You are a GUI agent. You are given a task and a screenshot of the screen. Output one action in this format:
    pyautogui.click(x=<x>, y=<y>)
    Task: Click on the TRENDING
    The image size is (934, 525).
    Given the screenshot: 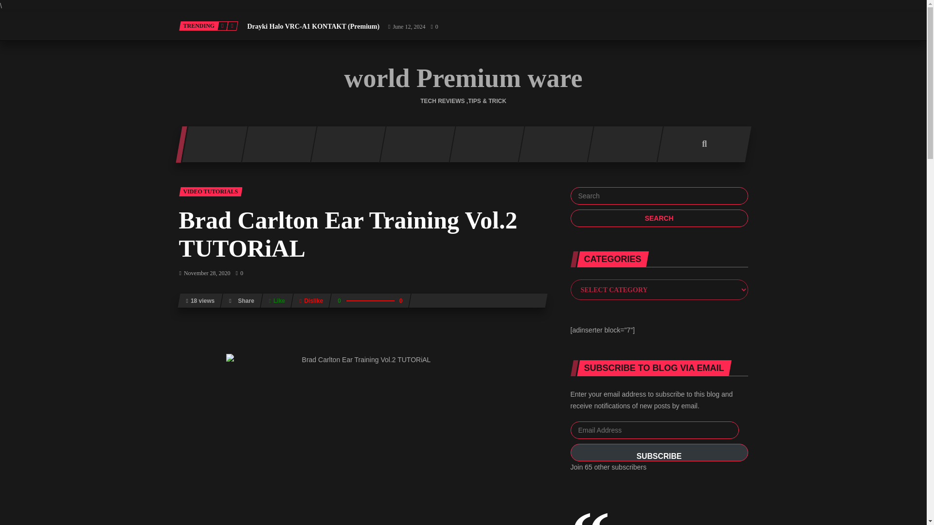 What is the action you would take?
    pyautogui.click(x=199, y=26)
    